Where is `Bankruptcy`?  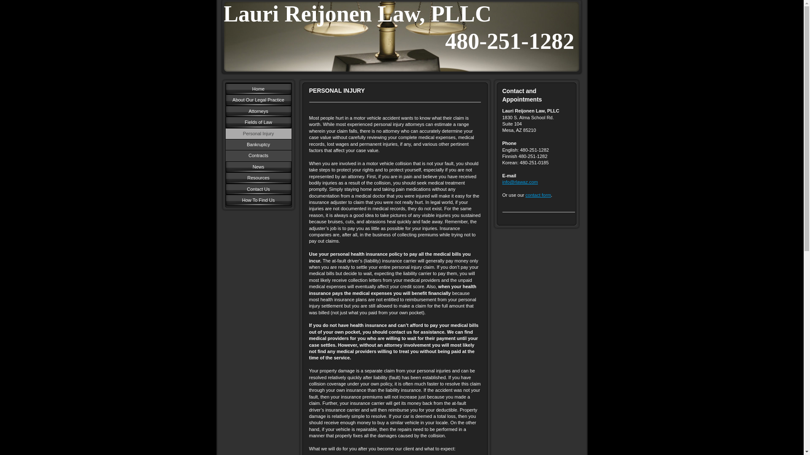 Bankruptcy is located at coordinates (258, 145).